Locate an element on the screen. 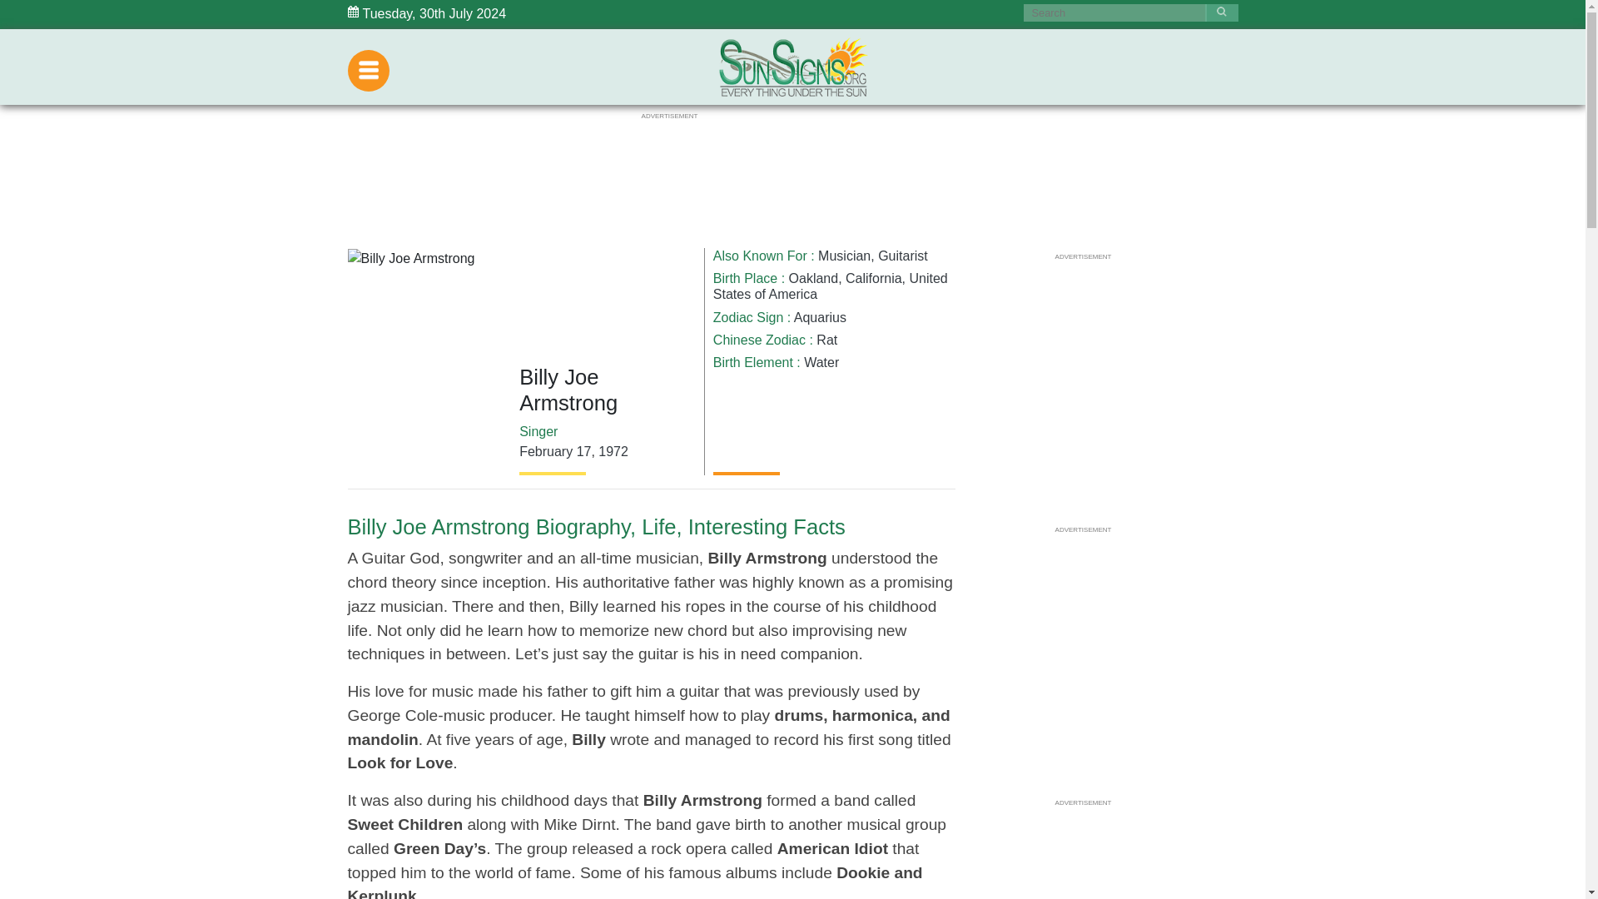 This screenshot has height=899, width=1598. Guitarist is located at coordinates (902, 256).